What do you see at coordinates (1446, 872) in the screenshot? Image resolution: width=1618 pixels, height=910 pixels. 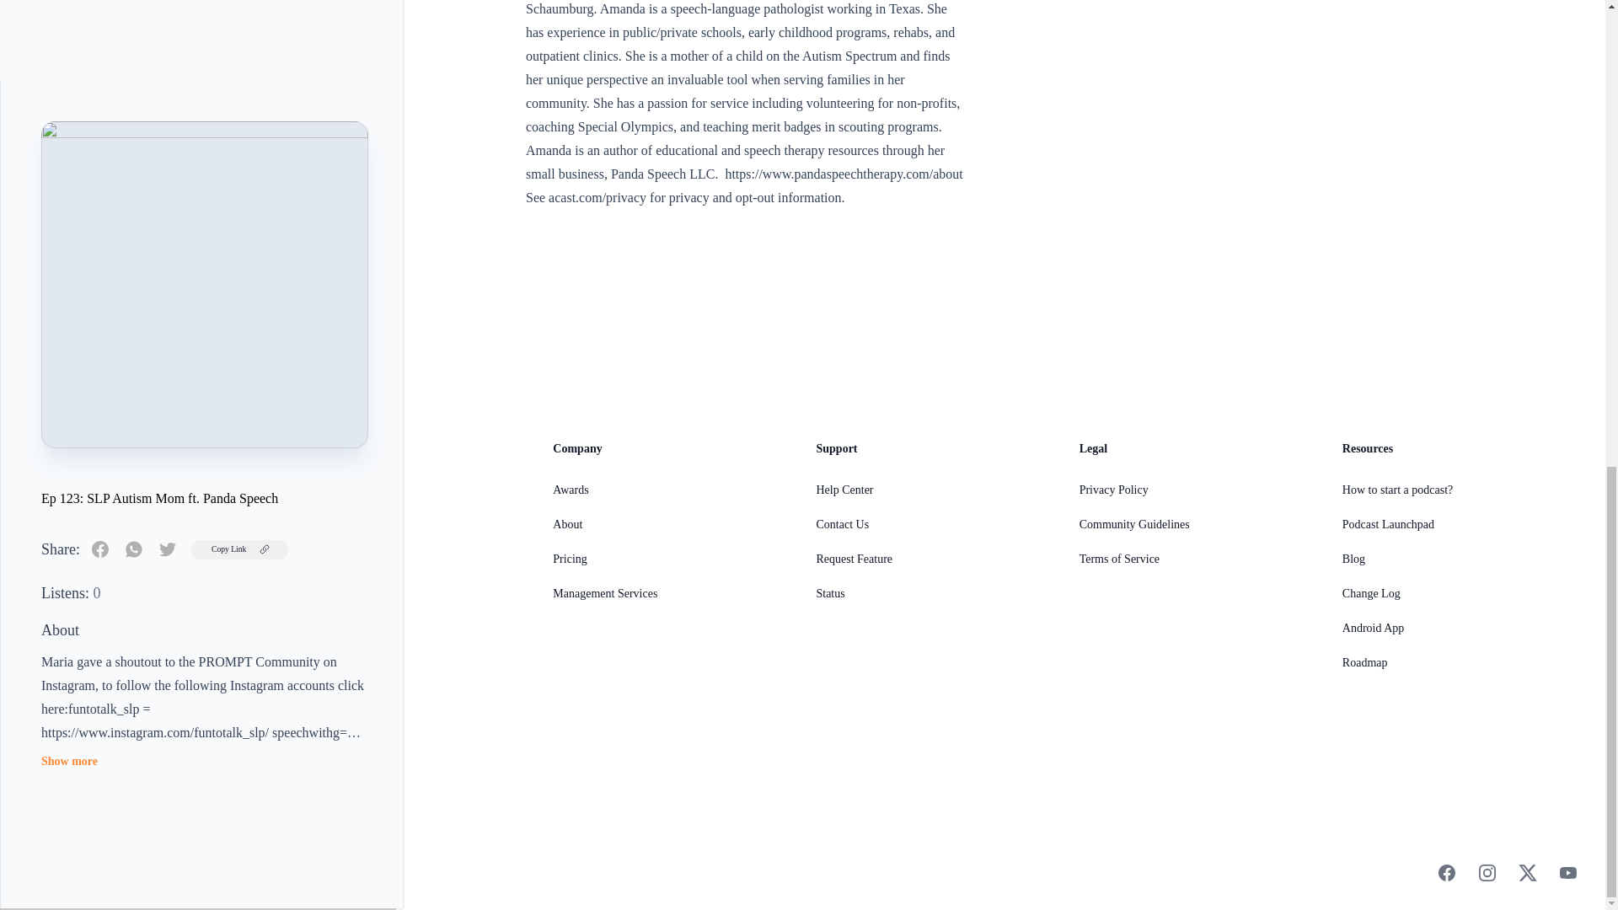 I see `Facebook` at bounding box center [1446, 872].